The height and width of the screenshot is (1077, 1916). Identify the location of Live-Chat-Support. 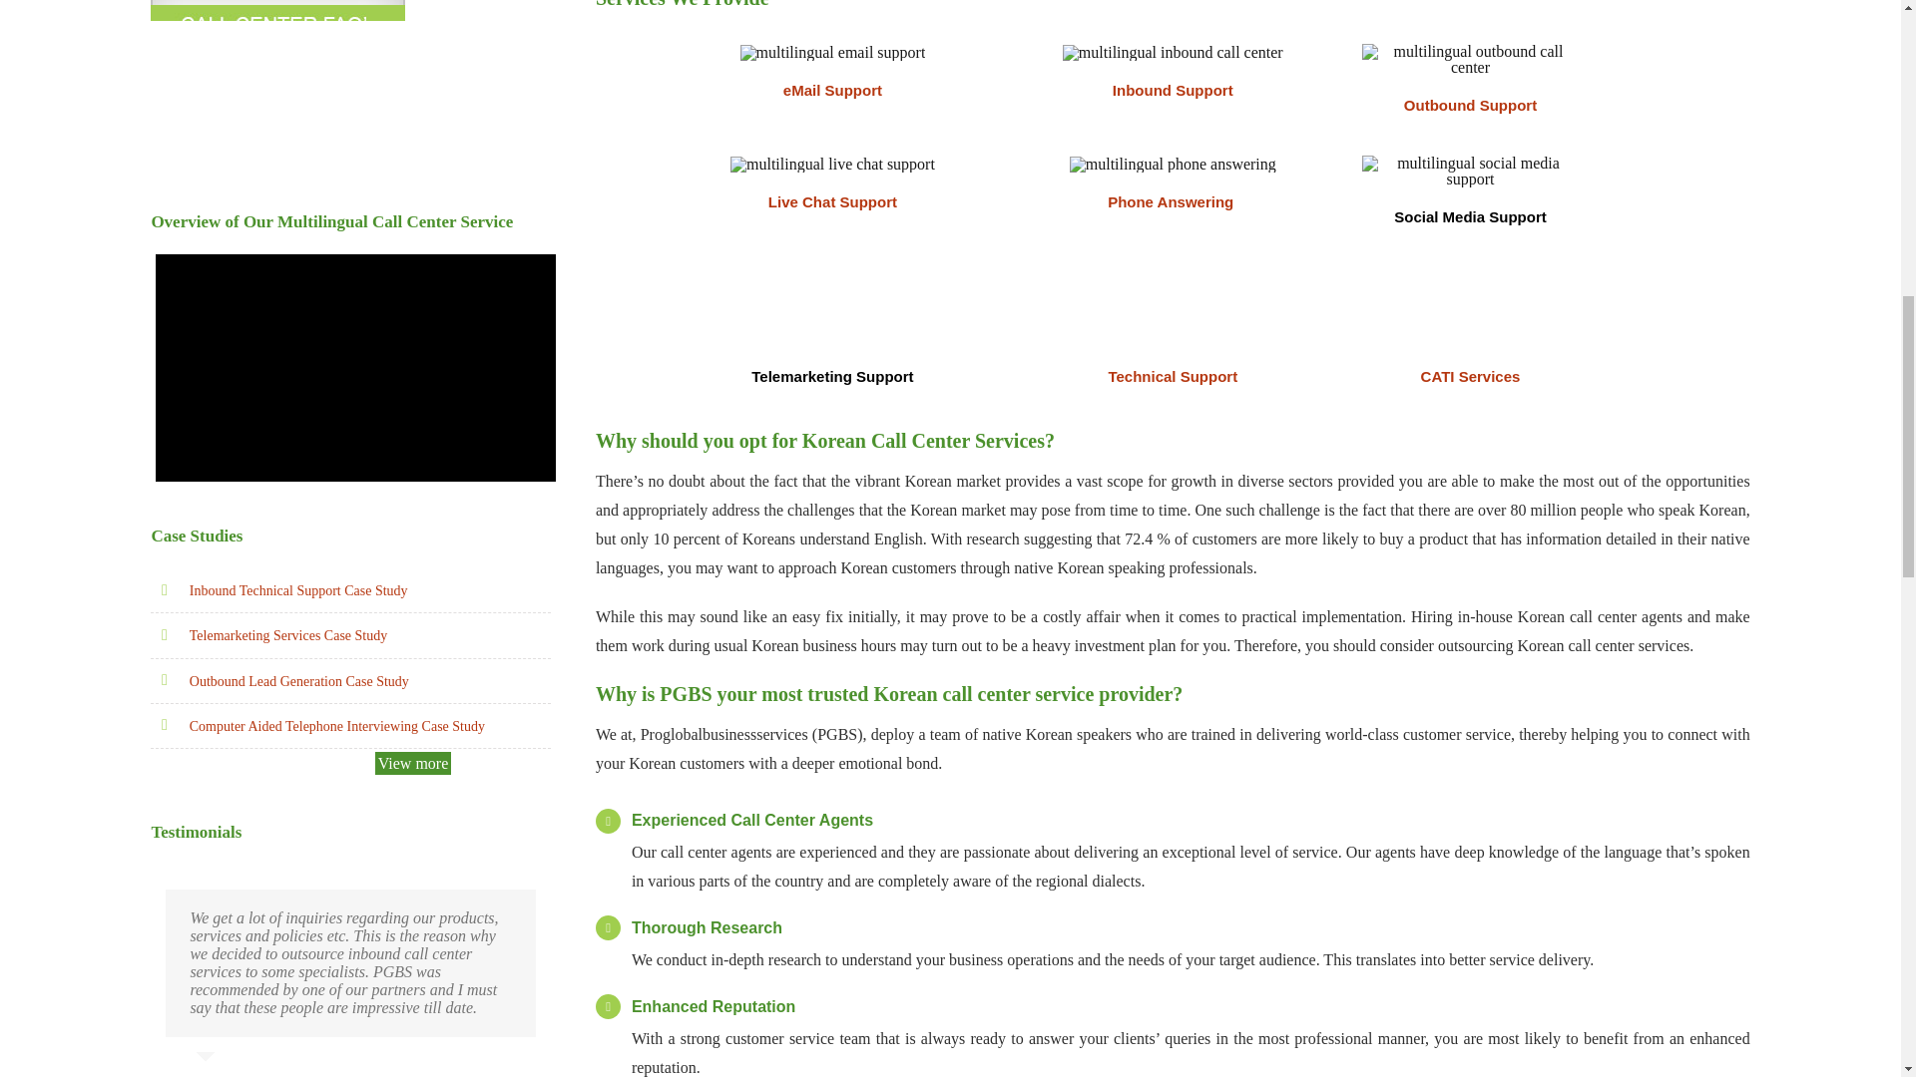
(832, 52).